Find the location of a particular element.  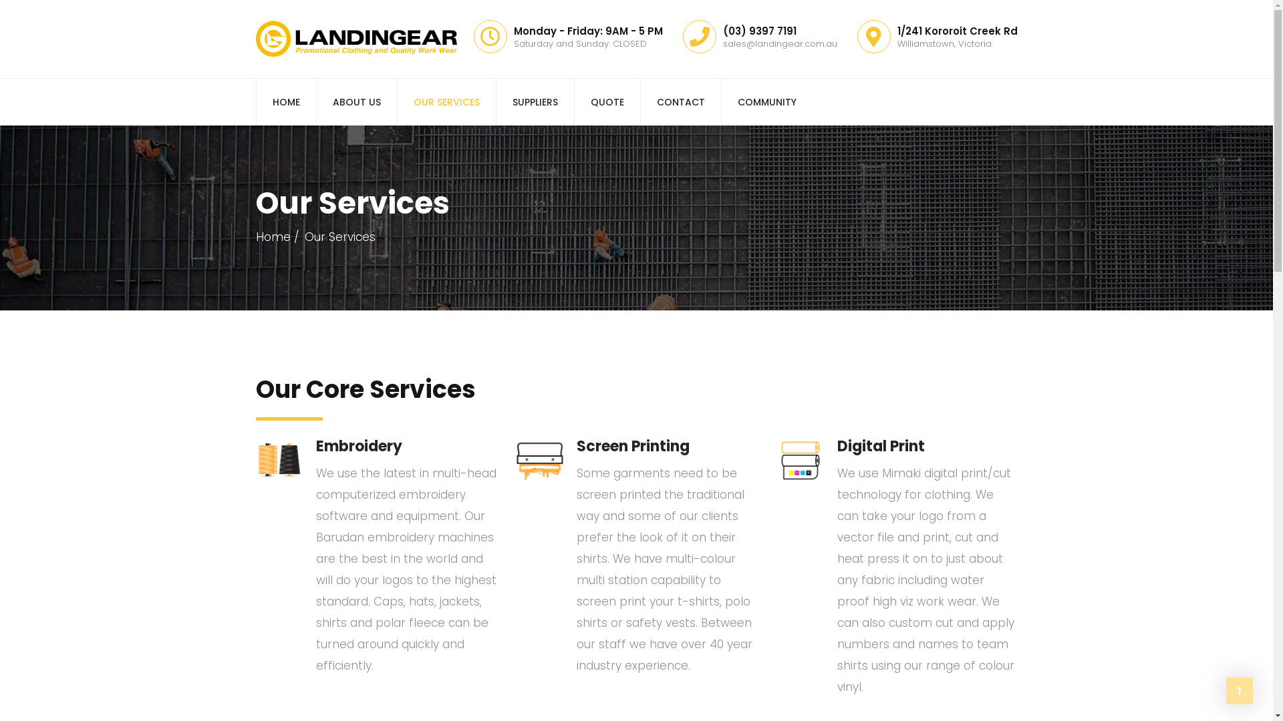

CONTACT is located at coordinates (680, 102).